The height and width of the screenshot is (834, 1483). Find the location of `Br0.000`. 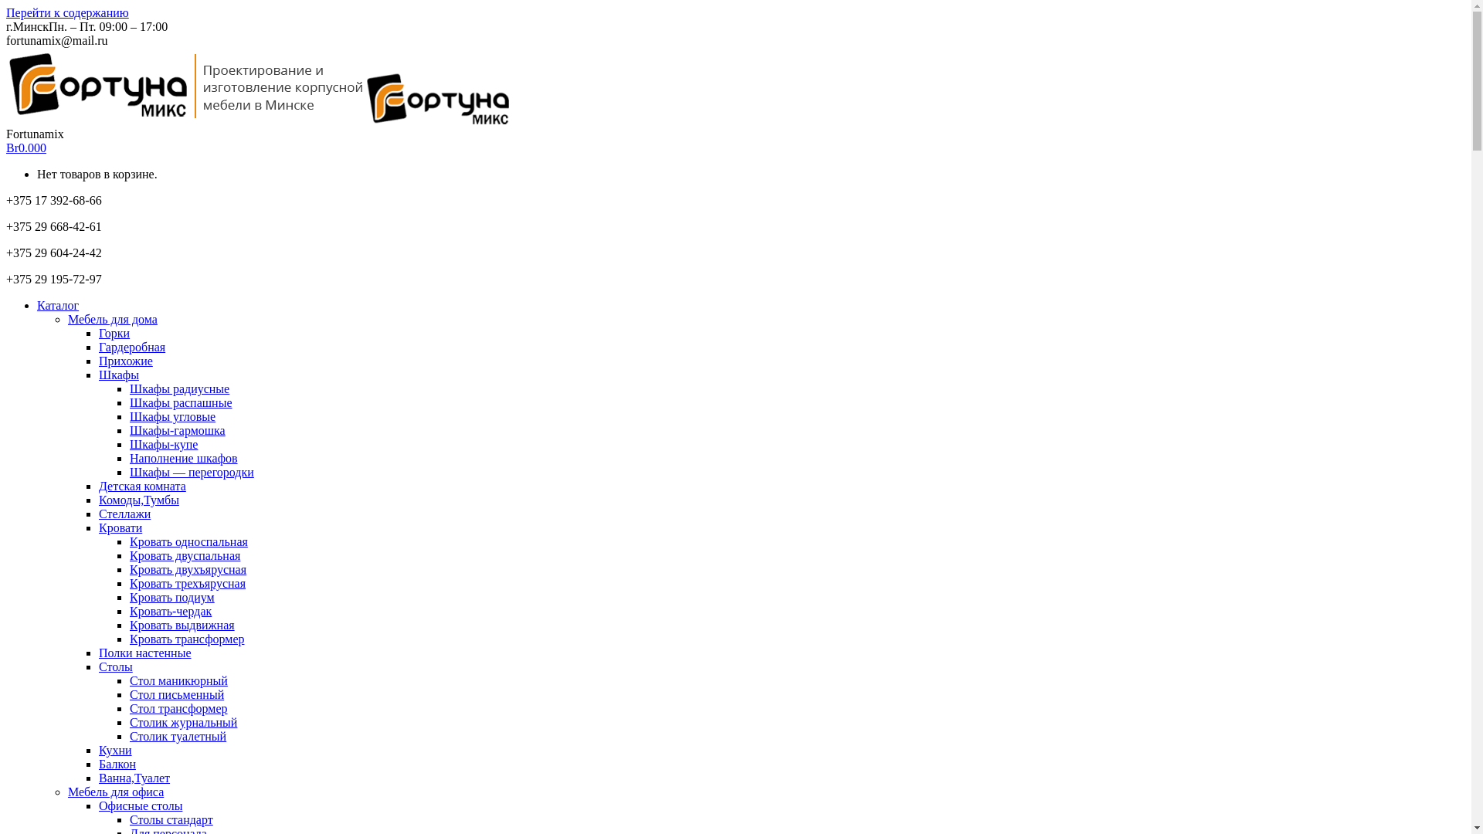

Br0.000 is located at coordinates (26, 148).